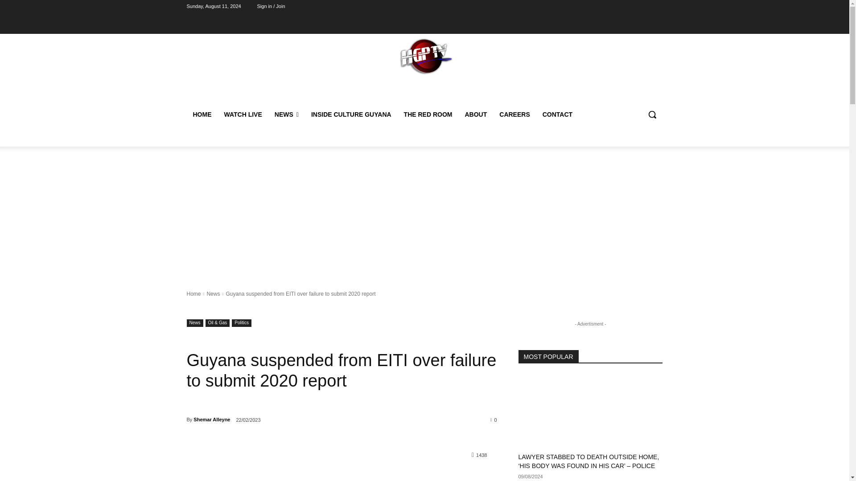 The image size is (856, 481). What do you see at coordinates (193, 294) in the screenshot?
I see `Home` at bounding box center [193, 294].